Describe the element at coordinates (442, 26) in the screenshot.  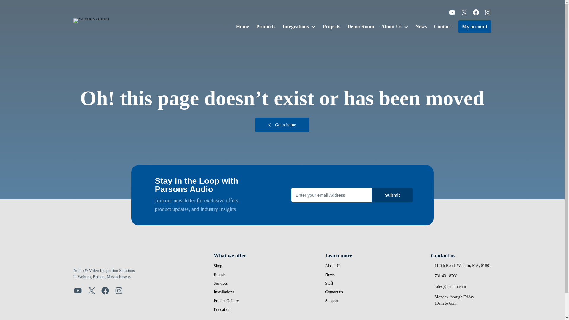
I see `Contact` at that location.